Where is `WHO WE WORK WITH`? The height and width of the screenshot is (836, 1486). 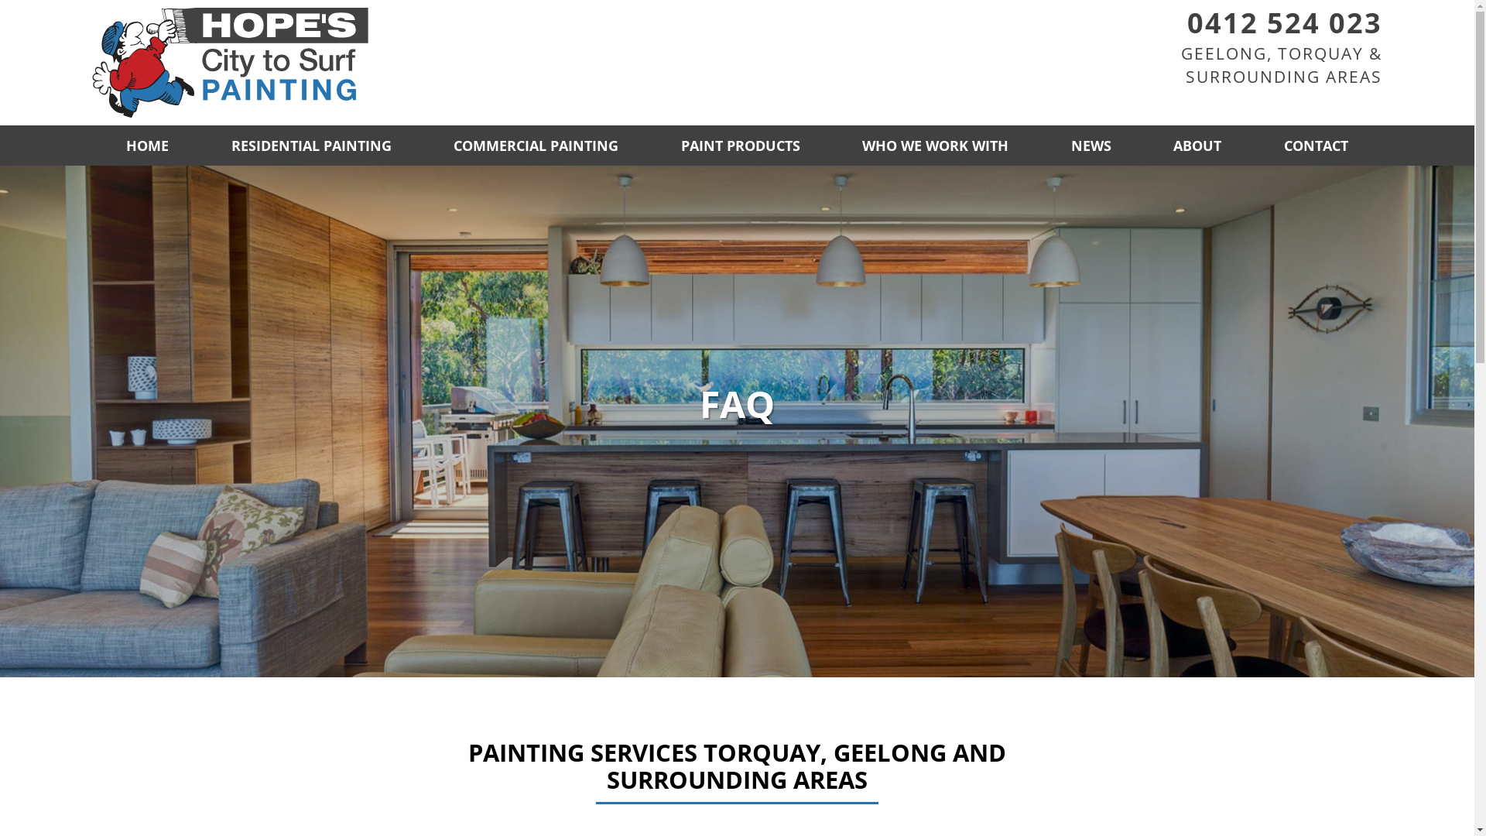
WHO WE WORK WITH is located at coordinates (935, 146).